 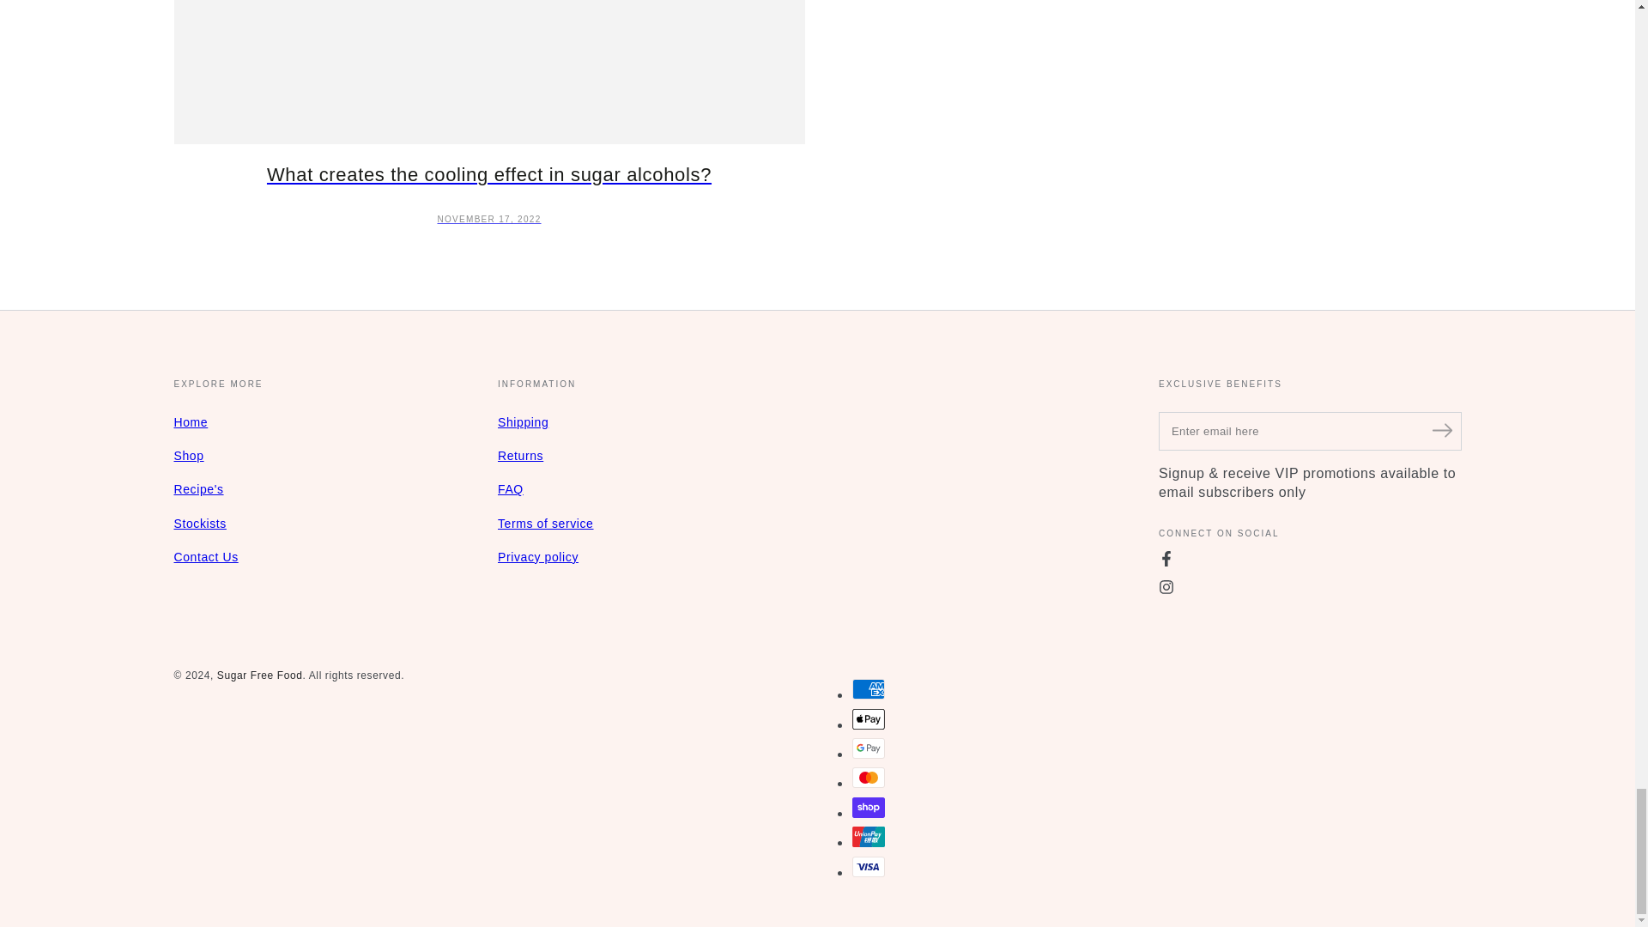 What do you see at coordinates (867, 778) in the screenshot?
I see `Mastercard` at bounding box center [867, 778].